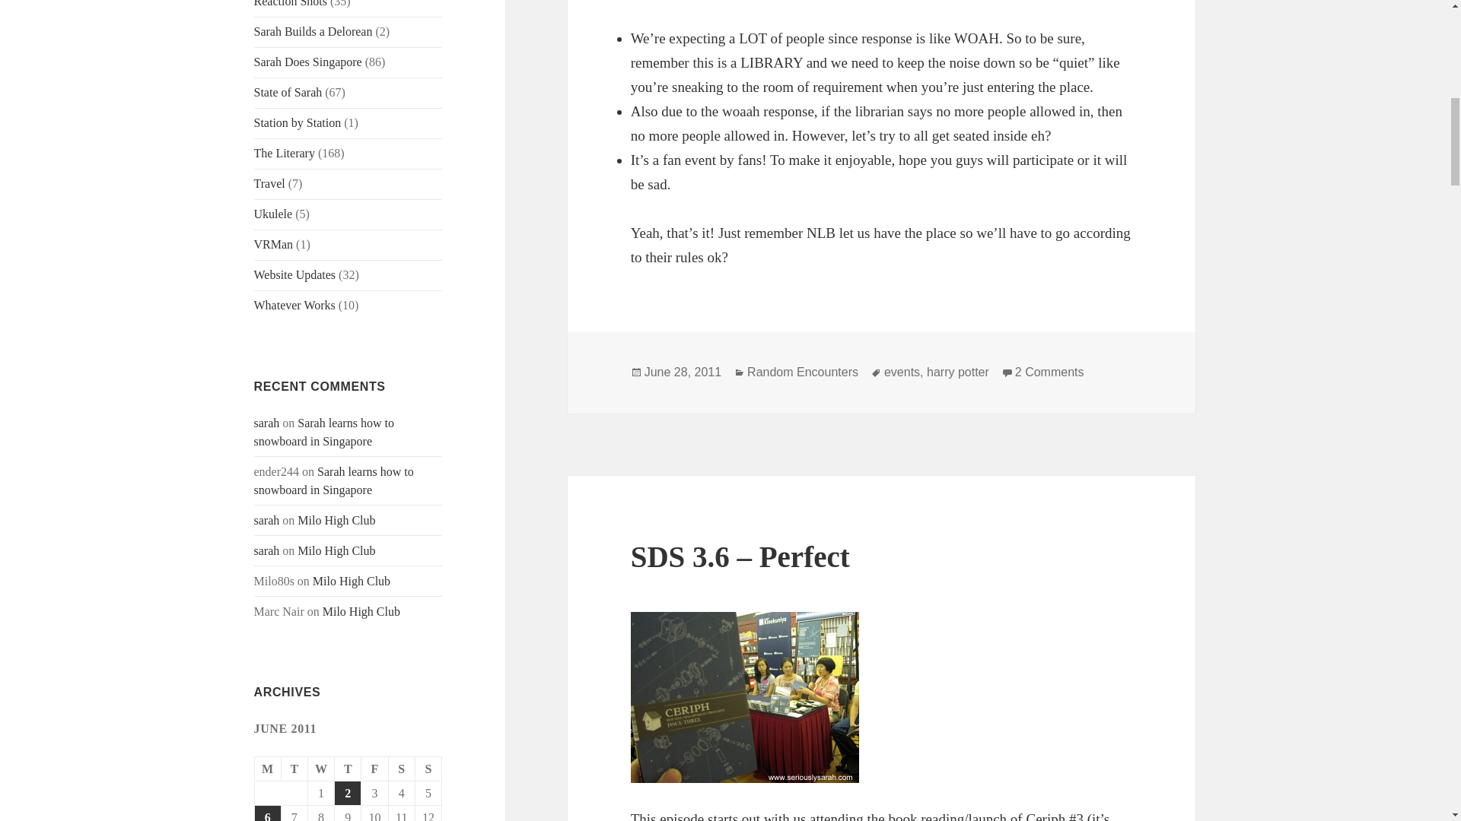 This screenshot has width=1461, height=821. Describe the element at coordinates (291, 3) in the screenshot. I see `Reaction Shots` at that location.